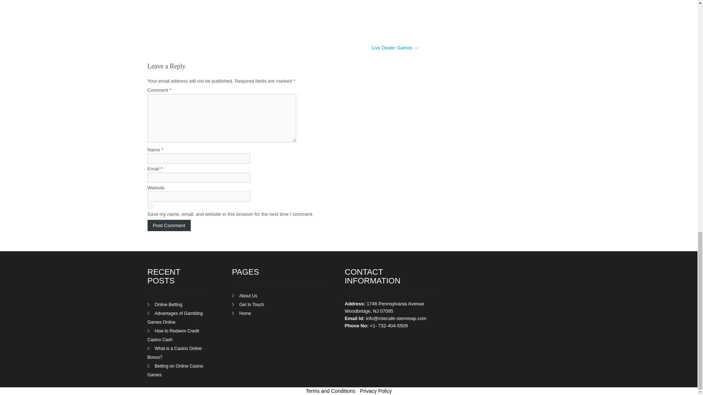 This screenshot has height=395, width=703. I want to click on Terms and Conditions, so click(330, 391).